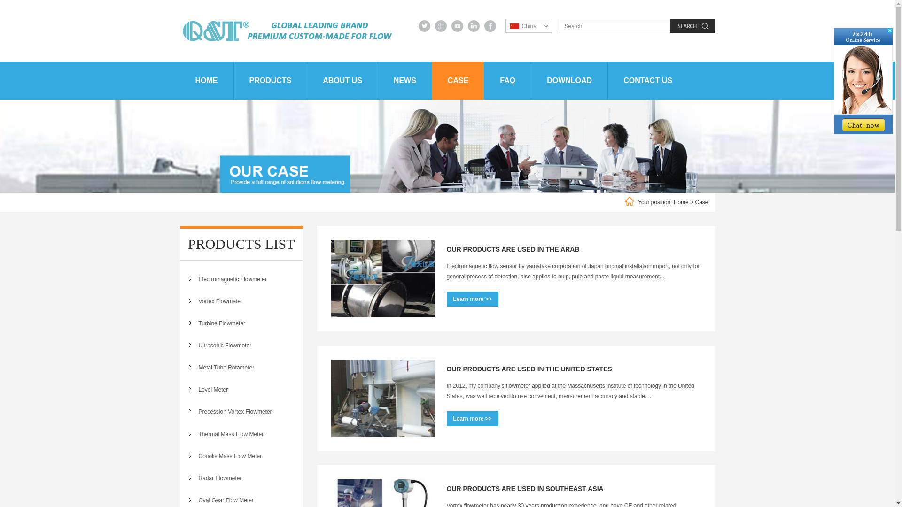  Describe the element at coordinates (508, 81) in the screenshot. I see `FAQ` at that location.